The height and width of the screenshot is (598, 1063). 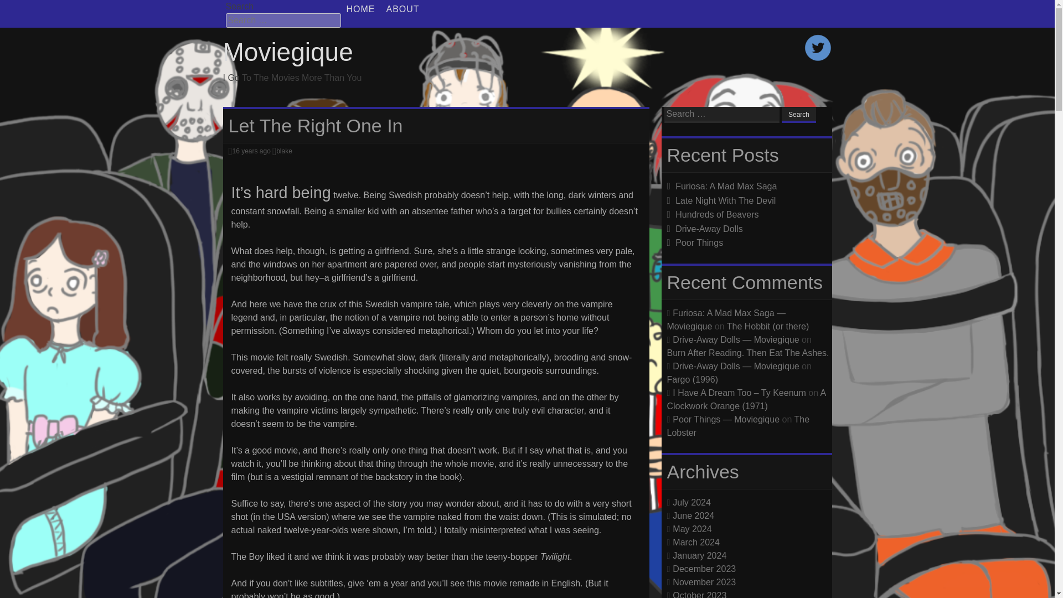 I want to click on 16 years ago, so click(x=250, y=151).